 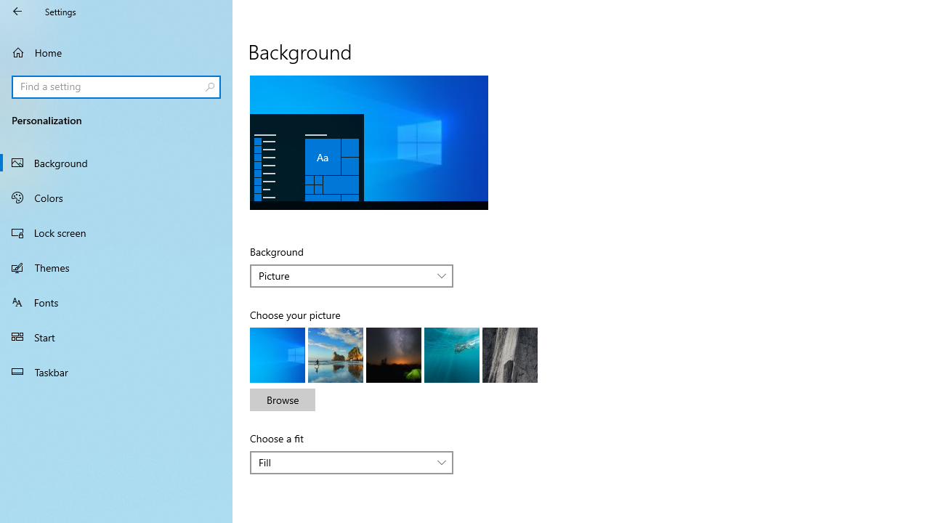 I want to click on Lock screen, so click(x=116, y=232).